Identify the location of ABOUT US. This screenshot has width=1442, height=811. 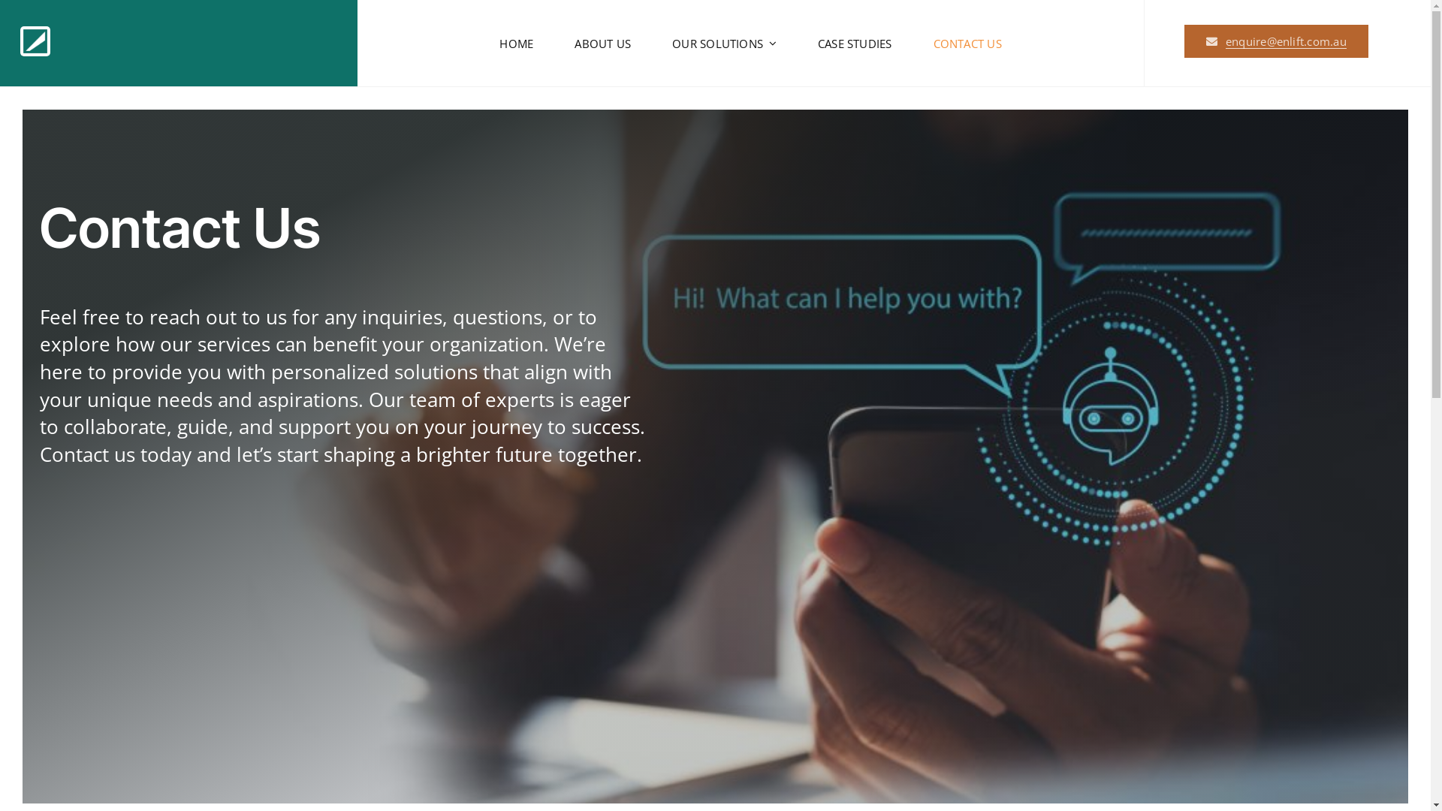
(602, 43).